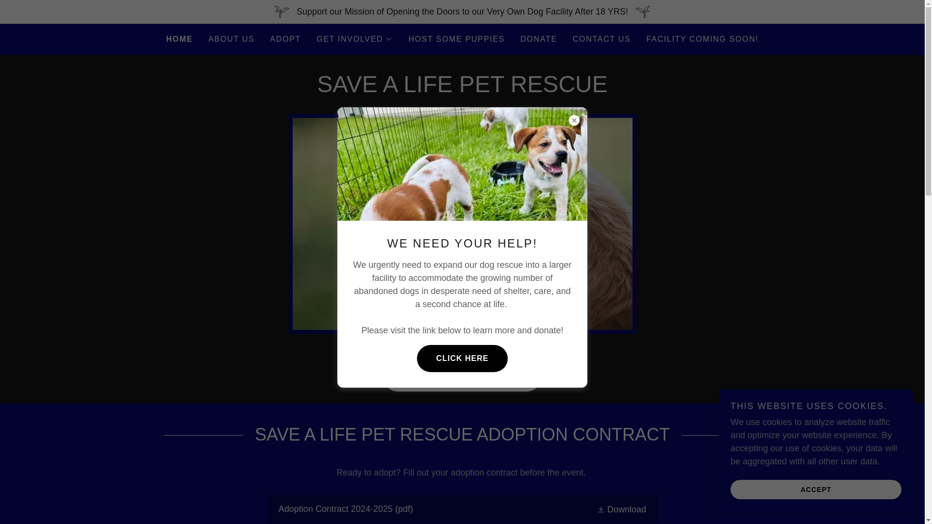 The image size is (932, 524). Describe the element at coordinates (354, 39) in the screenshot. I see `GET INVOLVED` at that location.